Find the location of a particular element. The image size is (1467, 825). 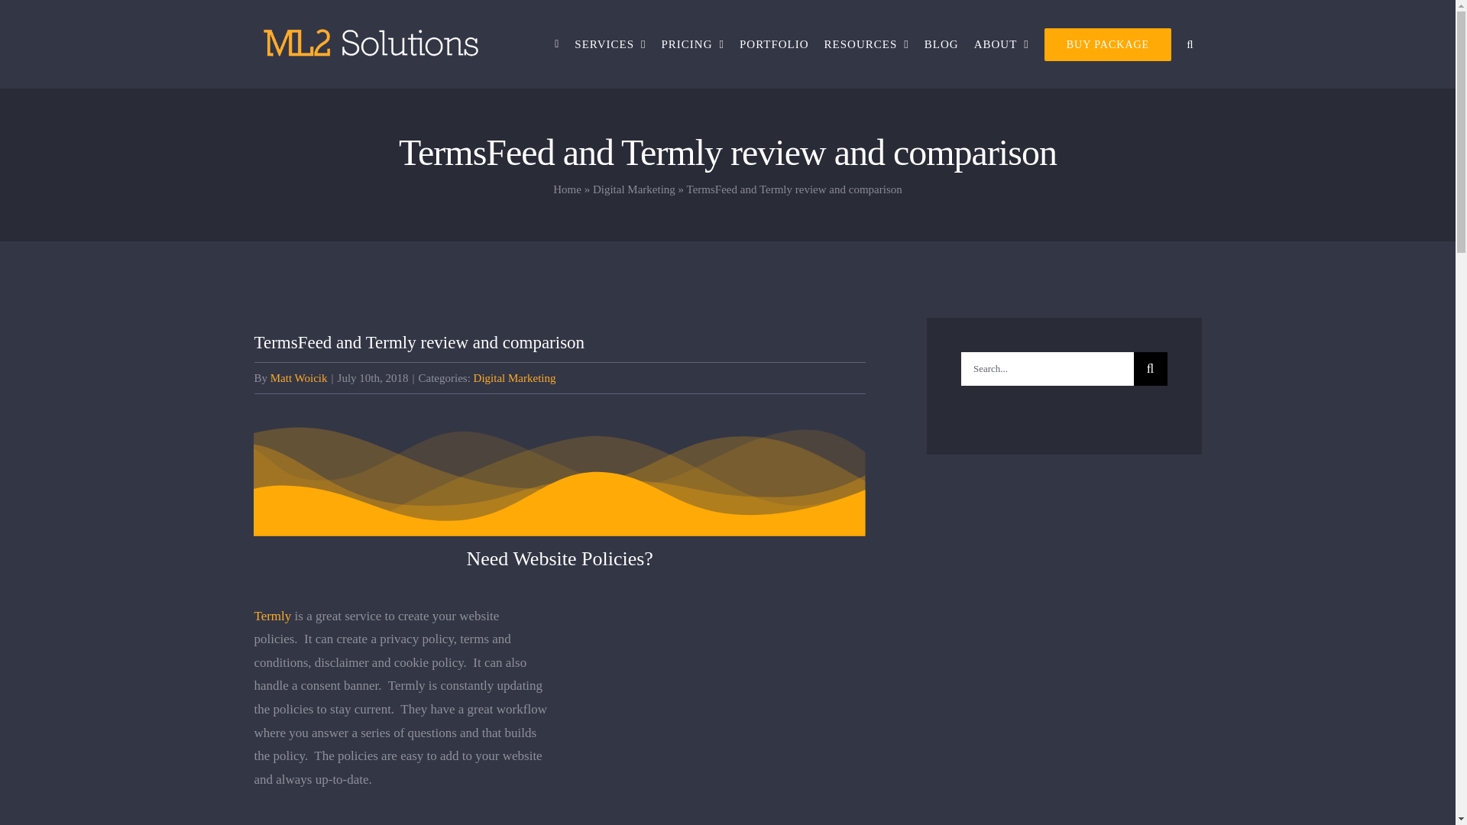

PORTFOLIO is located at coordinates (775, 44).